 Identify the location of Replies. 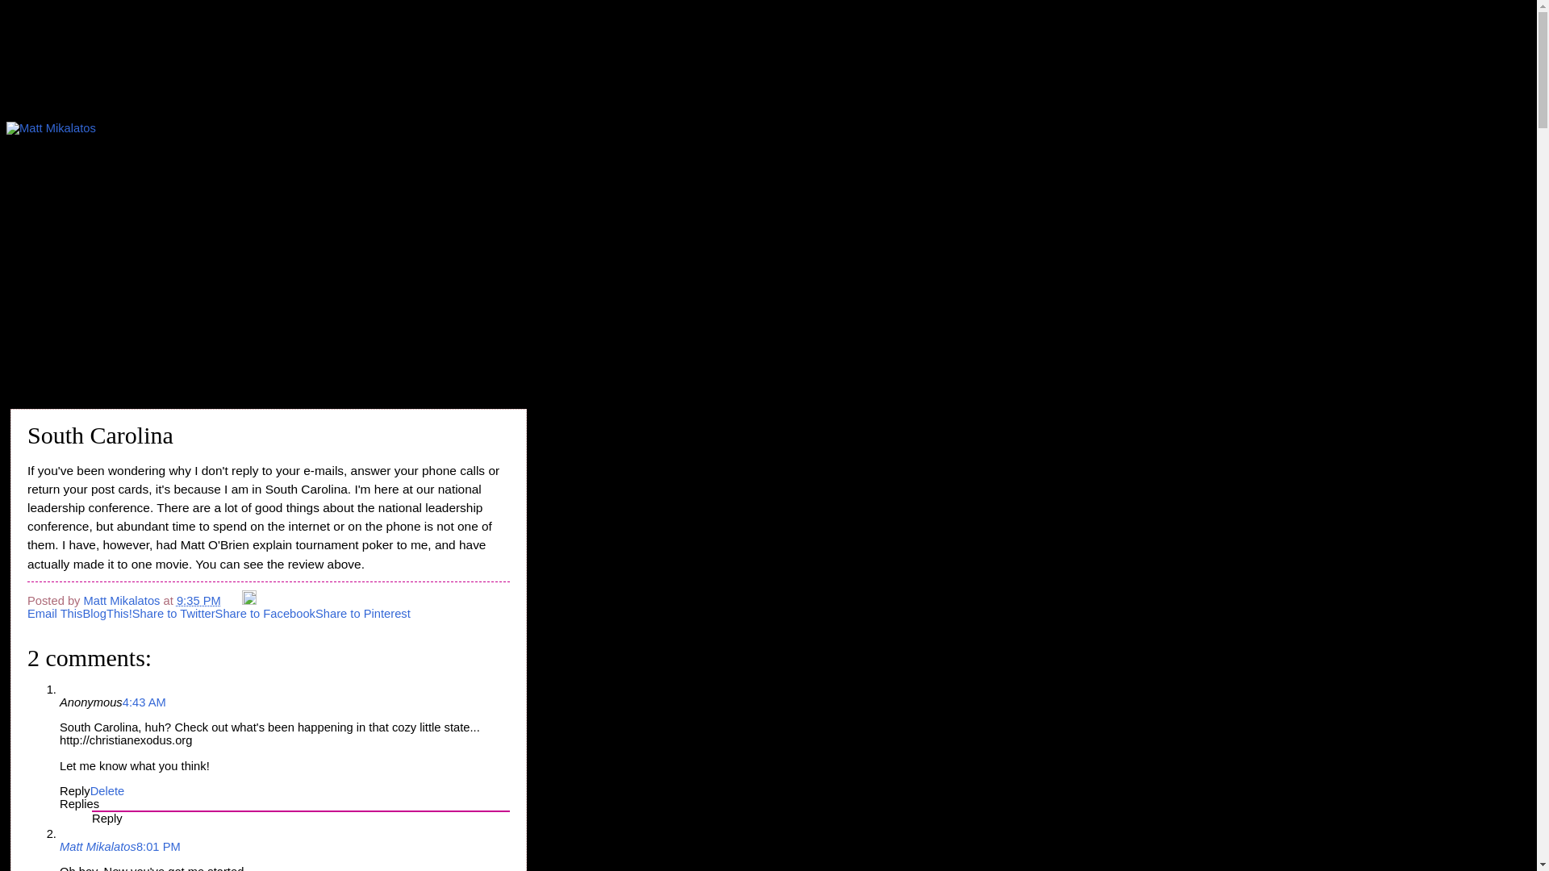
(79, 804).